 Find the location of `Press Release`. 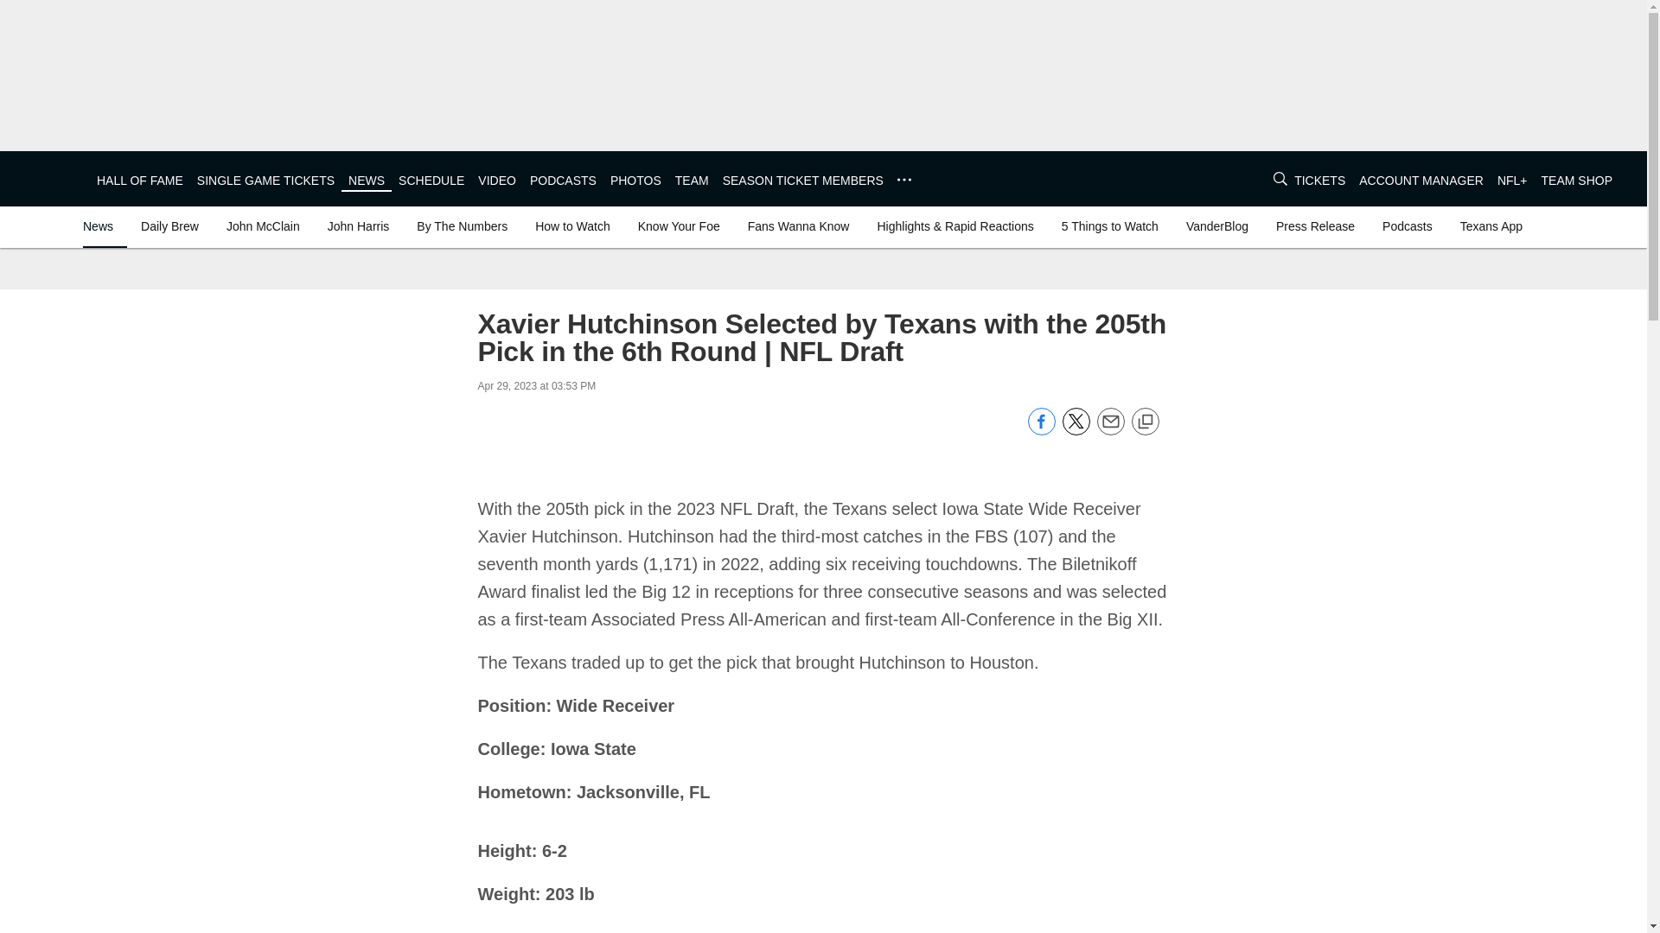

Press Release is located at coordinates (1315, 226).